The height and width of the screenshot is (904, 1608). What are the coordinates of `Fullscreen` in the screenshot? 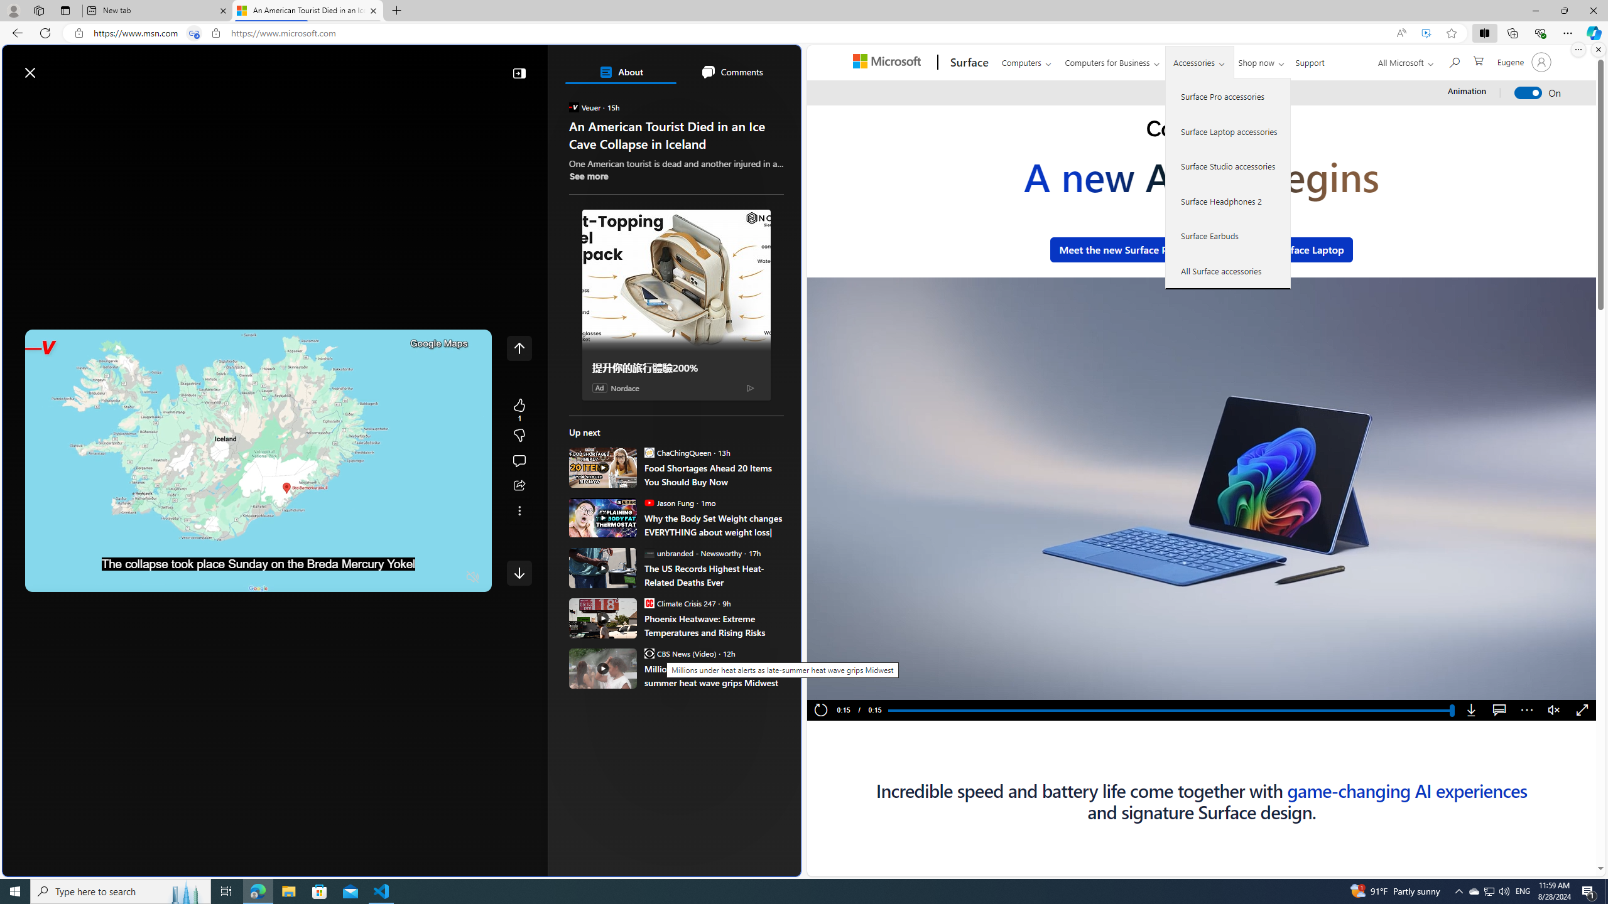 It's located at (1582, 711).